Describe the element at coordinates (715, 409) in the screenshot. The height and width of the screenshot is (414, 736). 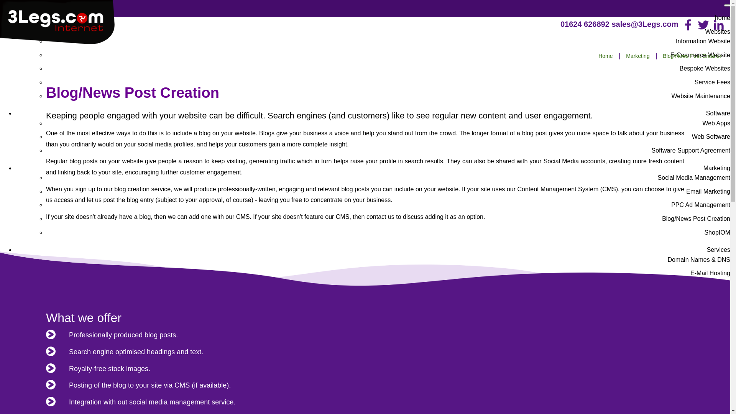
I see `How to Pay` at that location.